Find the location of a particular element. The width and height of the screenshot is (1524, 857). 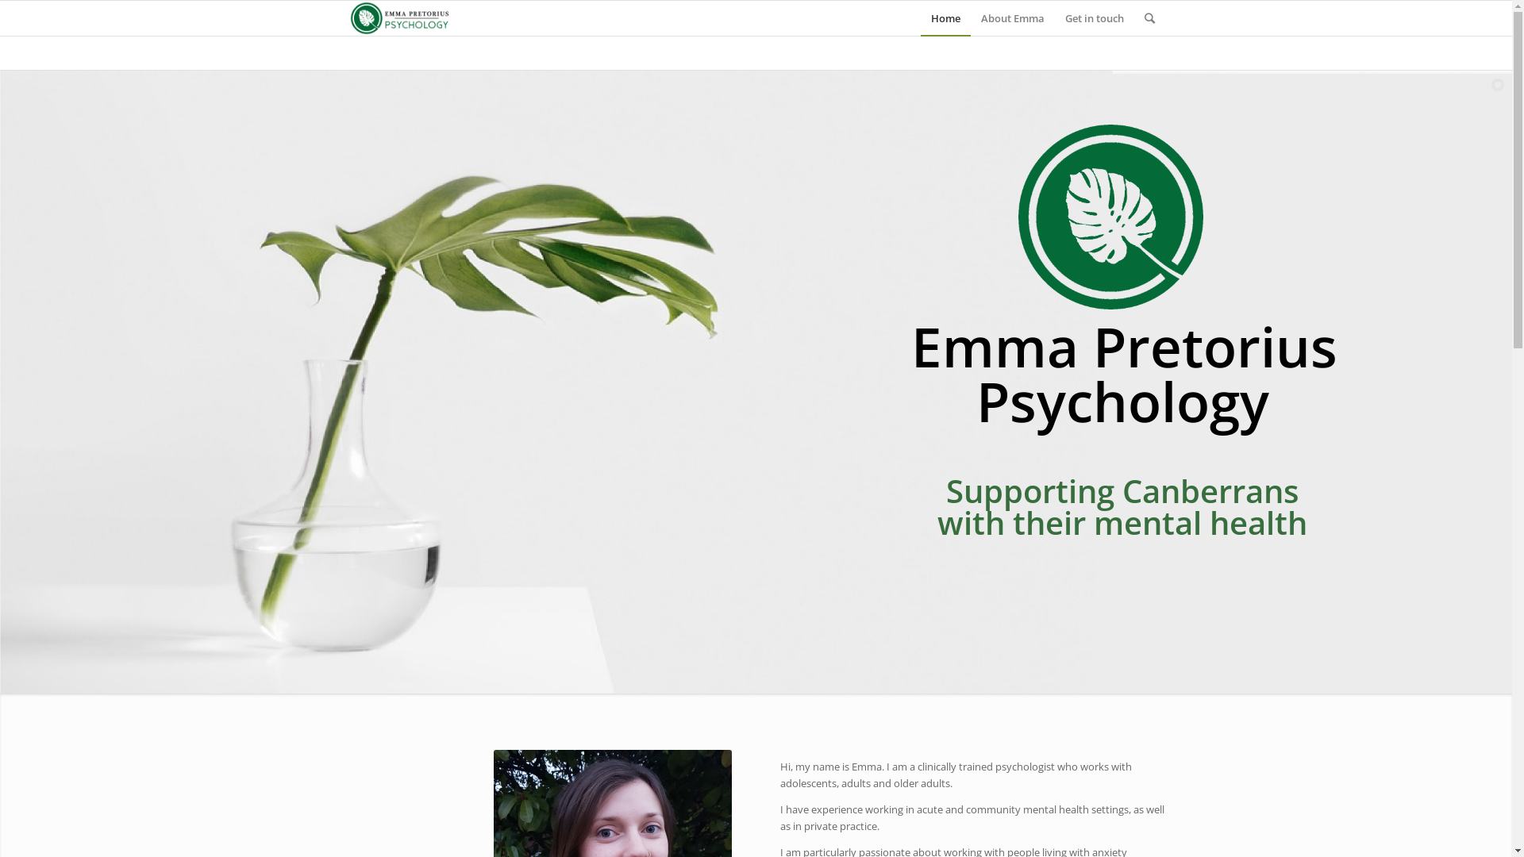

Get in touch is located at coordinates (1094, 18).